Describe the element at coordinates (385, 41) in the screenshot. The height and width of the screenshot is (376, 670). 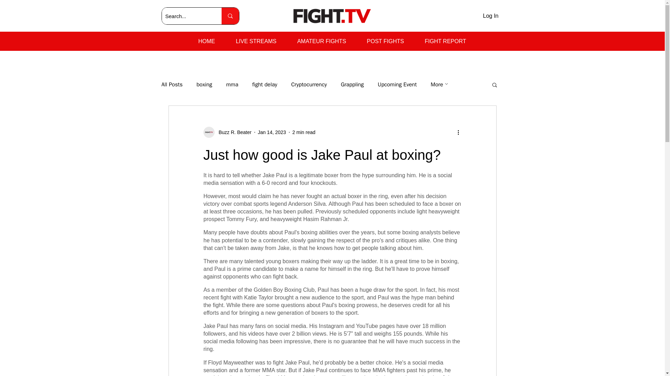
I see `POST FIGHTS` at that location.